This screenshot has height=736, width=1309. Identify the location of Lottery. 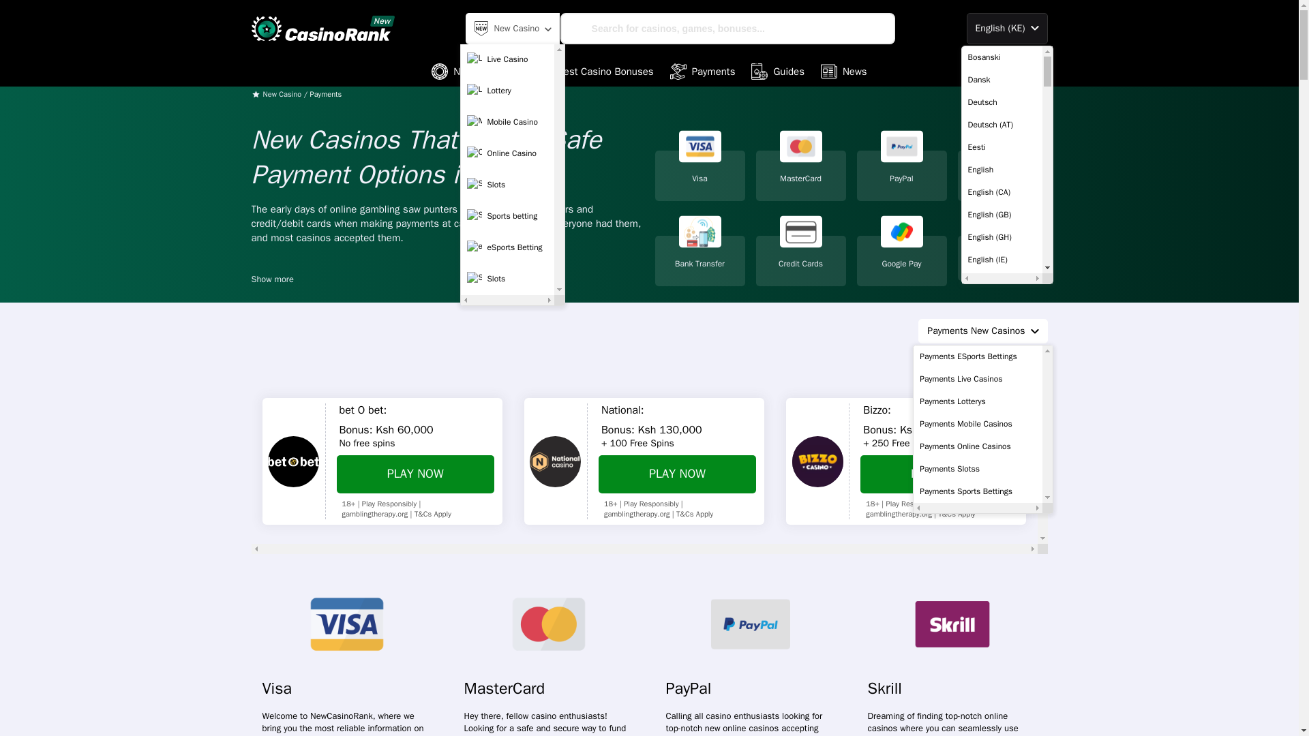
(507, 91).